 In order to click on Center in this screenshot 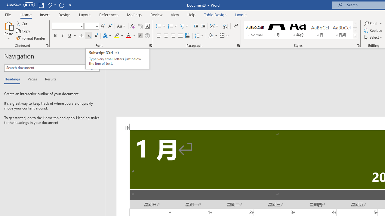, I will do `click(166, 36)`.